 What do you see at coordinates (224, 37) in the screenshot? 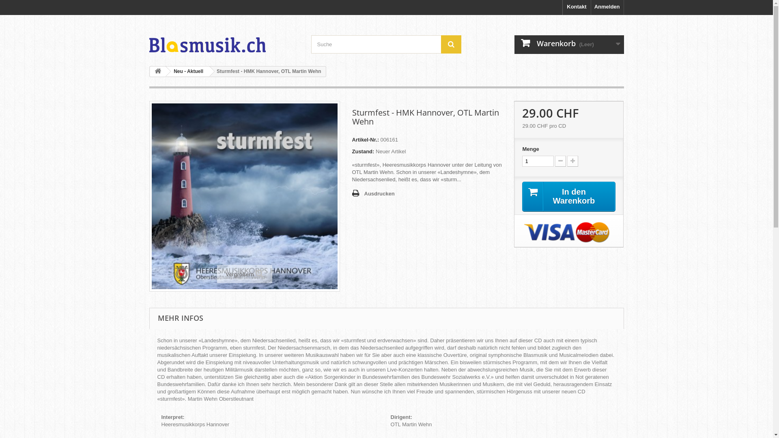
I see `www.blasmusik.ch` at bounding box center [224, 37].